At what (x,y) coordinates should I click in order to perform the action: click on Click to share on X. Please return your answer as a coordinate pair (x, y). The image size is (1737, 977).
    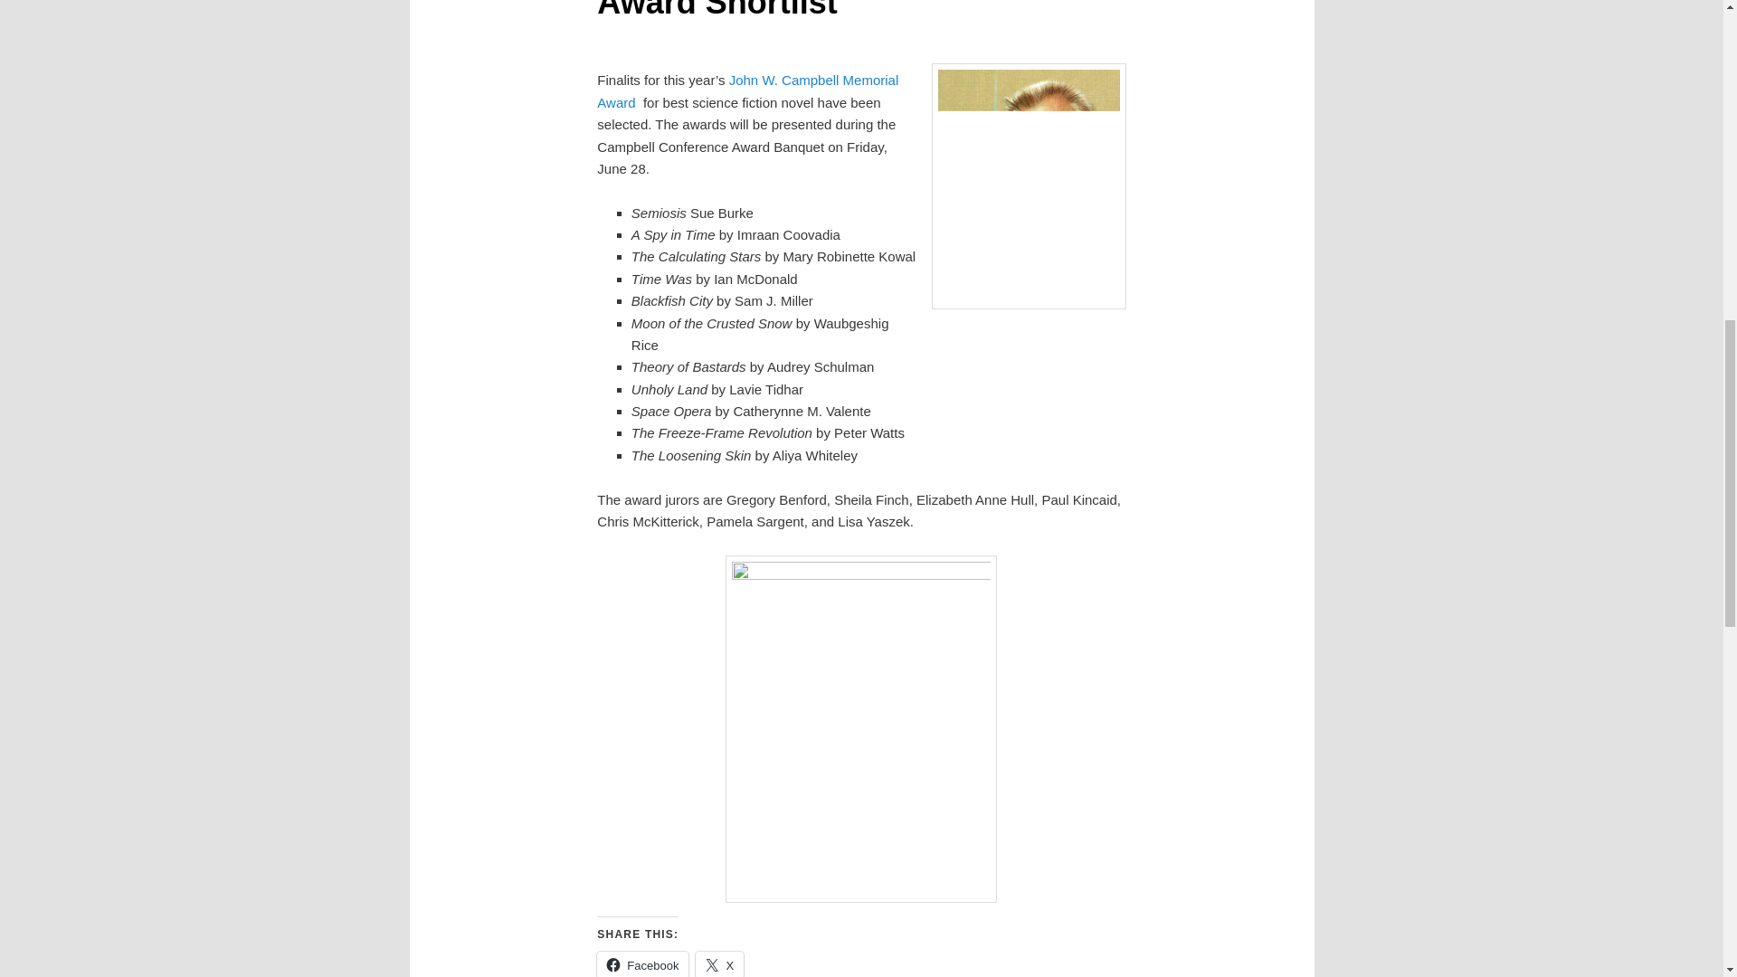
    Looking at the image, I should click on (719, 964).